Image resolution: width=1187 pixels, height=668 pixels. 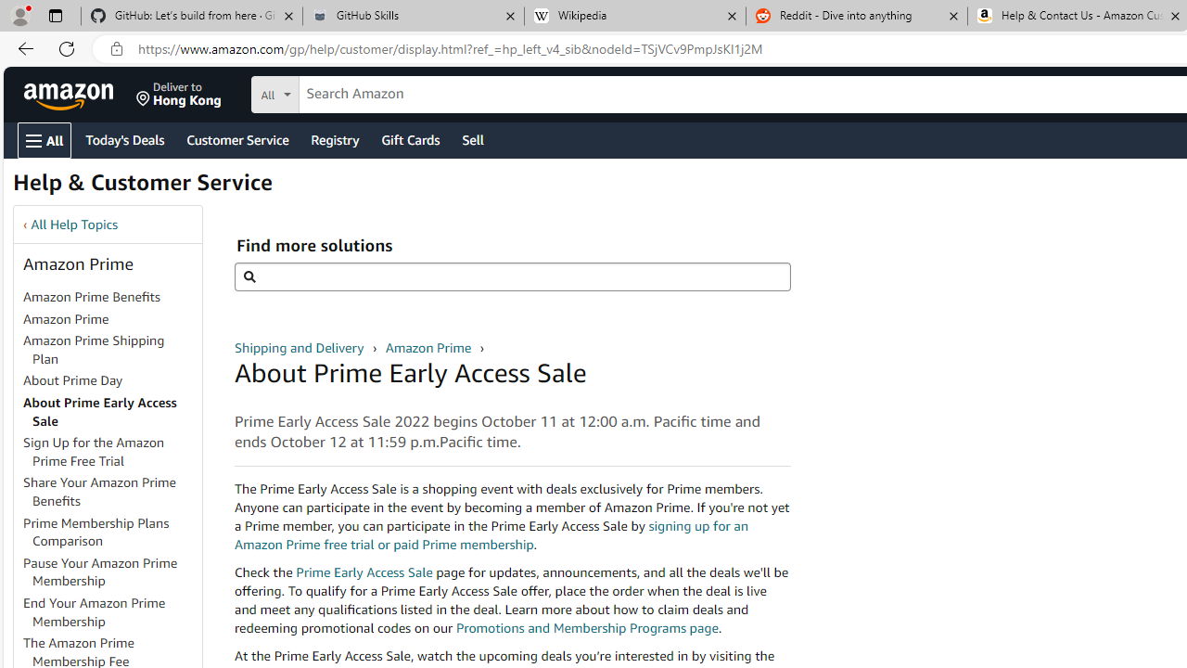 I want to click on Pause Your Amazon Prime Membership, so click(x=100, y=572).